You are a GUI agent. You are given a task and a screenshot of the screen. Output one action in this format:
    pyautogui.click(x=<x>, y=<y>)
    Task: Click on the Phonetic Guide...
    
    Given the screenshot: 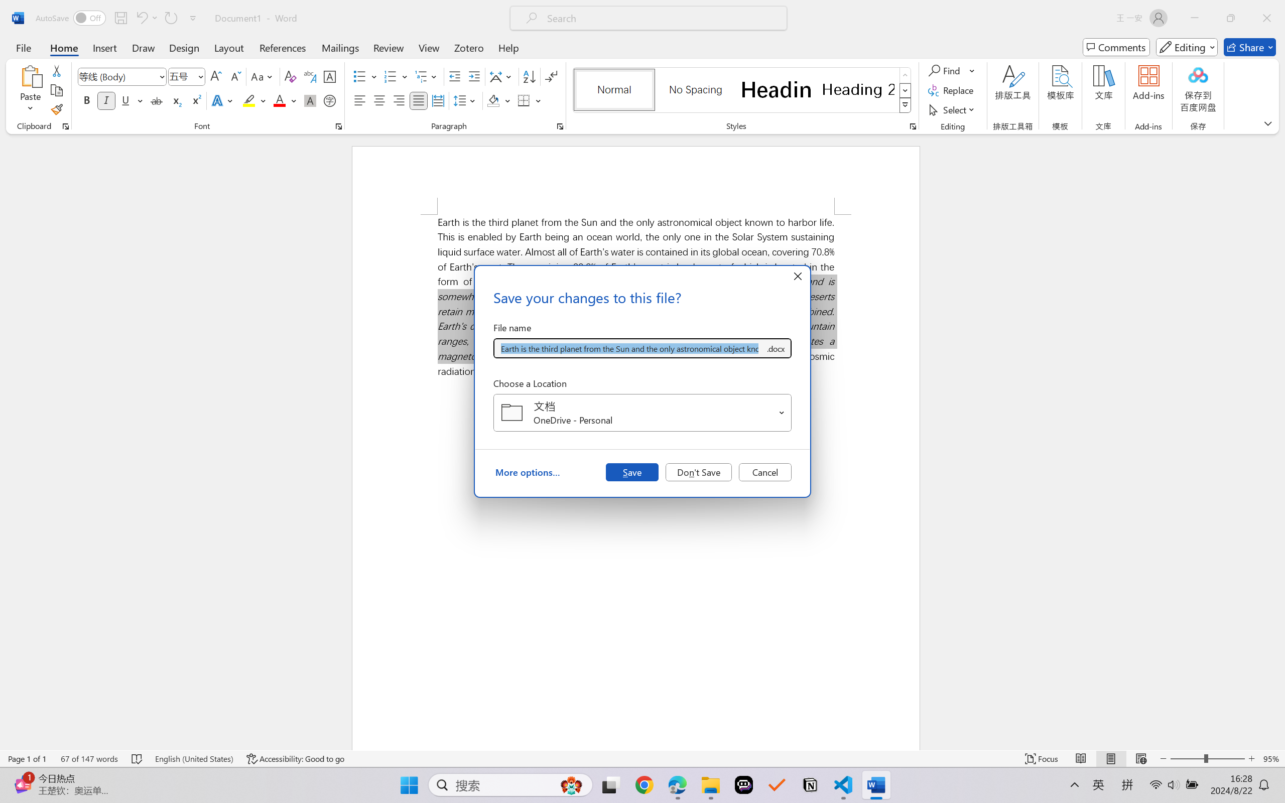 What is the action you would take?
    pyautogui.click(x=309, y=76)
    